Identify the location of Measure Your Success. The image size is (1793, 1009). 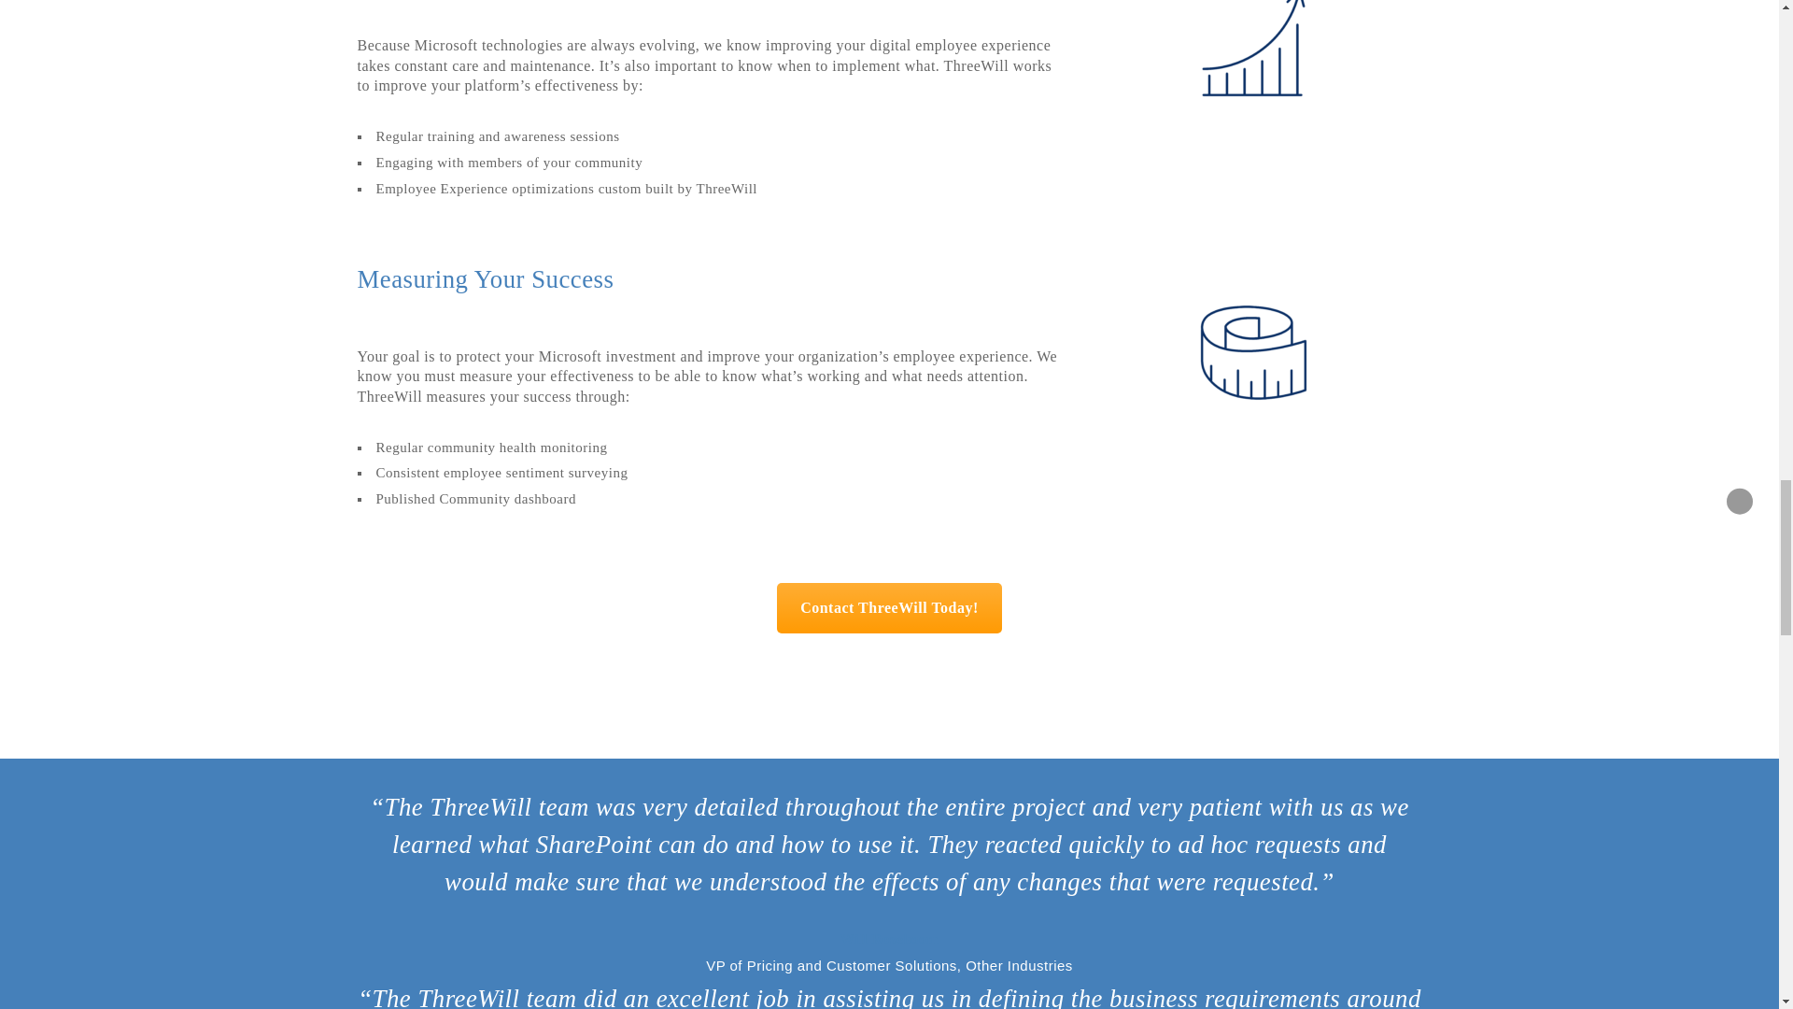
(1253, 352).